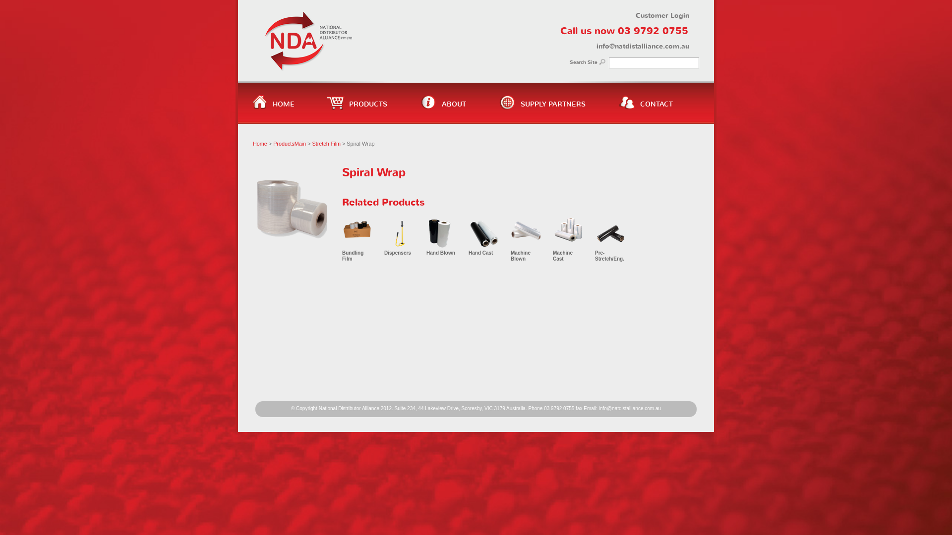 Image resolution: width=952 pixels, height=535 pixels. Describe the element at coordinates (276, 114) in the screenshot. I see `HOME` at that location.